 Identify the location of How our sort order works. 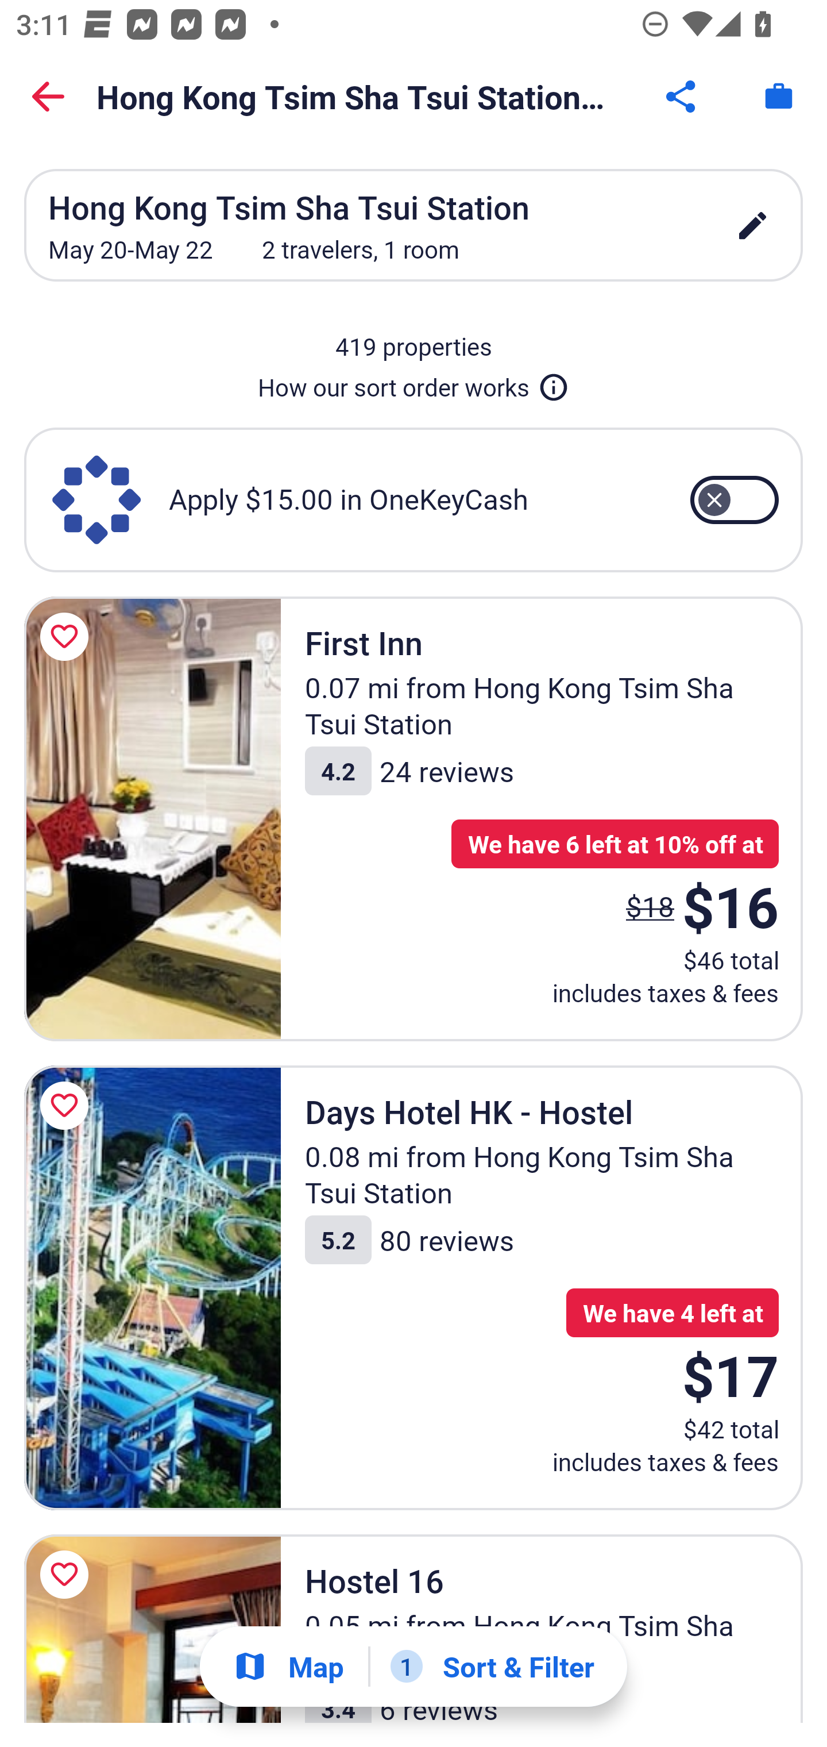
(413, 383).